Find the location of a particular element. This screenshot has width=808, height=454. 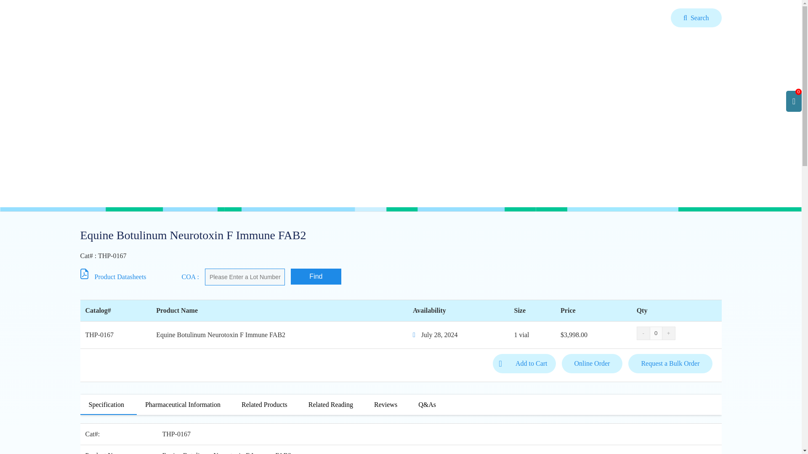

Related Products is located at coordinates (264, 404).